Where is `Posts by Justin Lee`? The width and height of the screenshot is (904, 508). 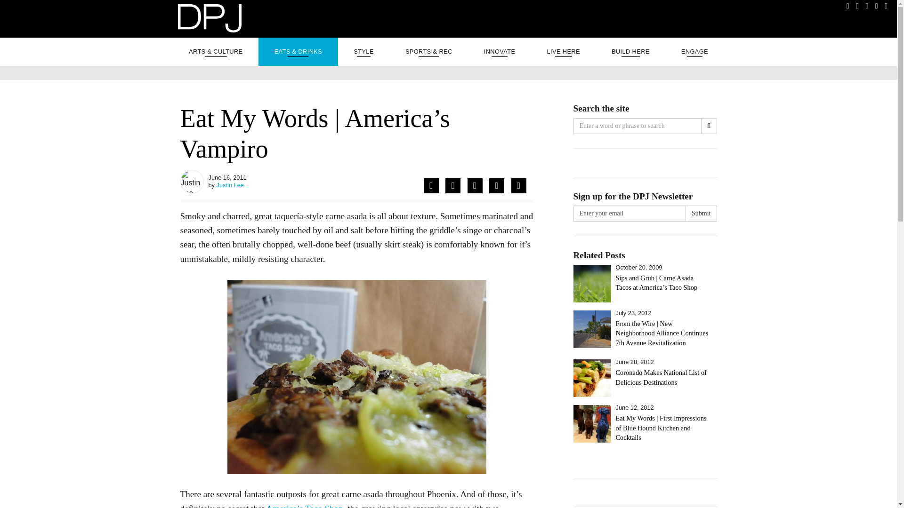
Posts by Justin Lee is located at coordinates (230, 184).